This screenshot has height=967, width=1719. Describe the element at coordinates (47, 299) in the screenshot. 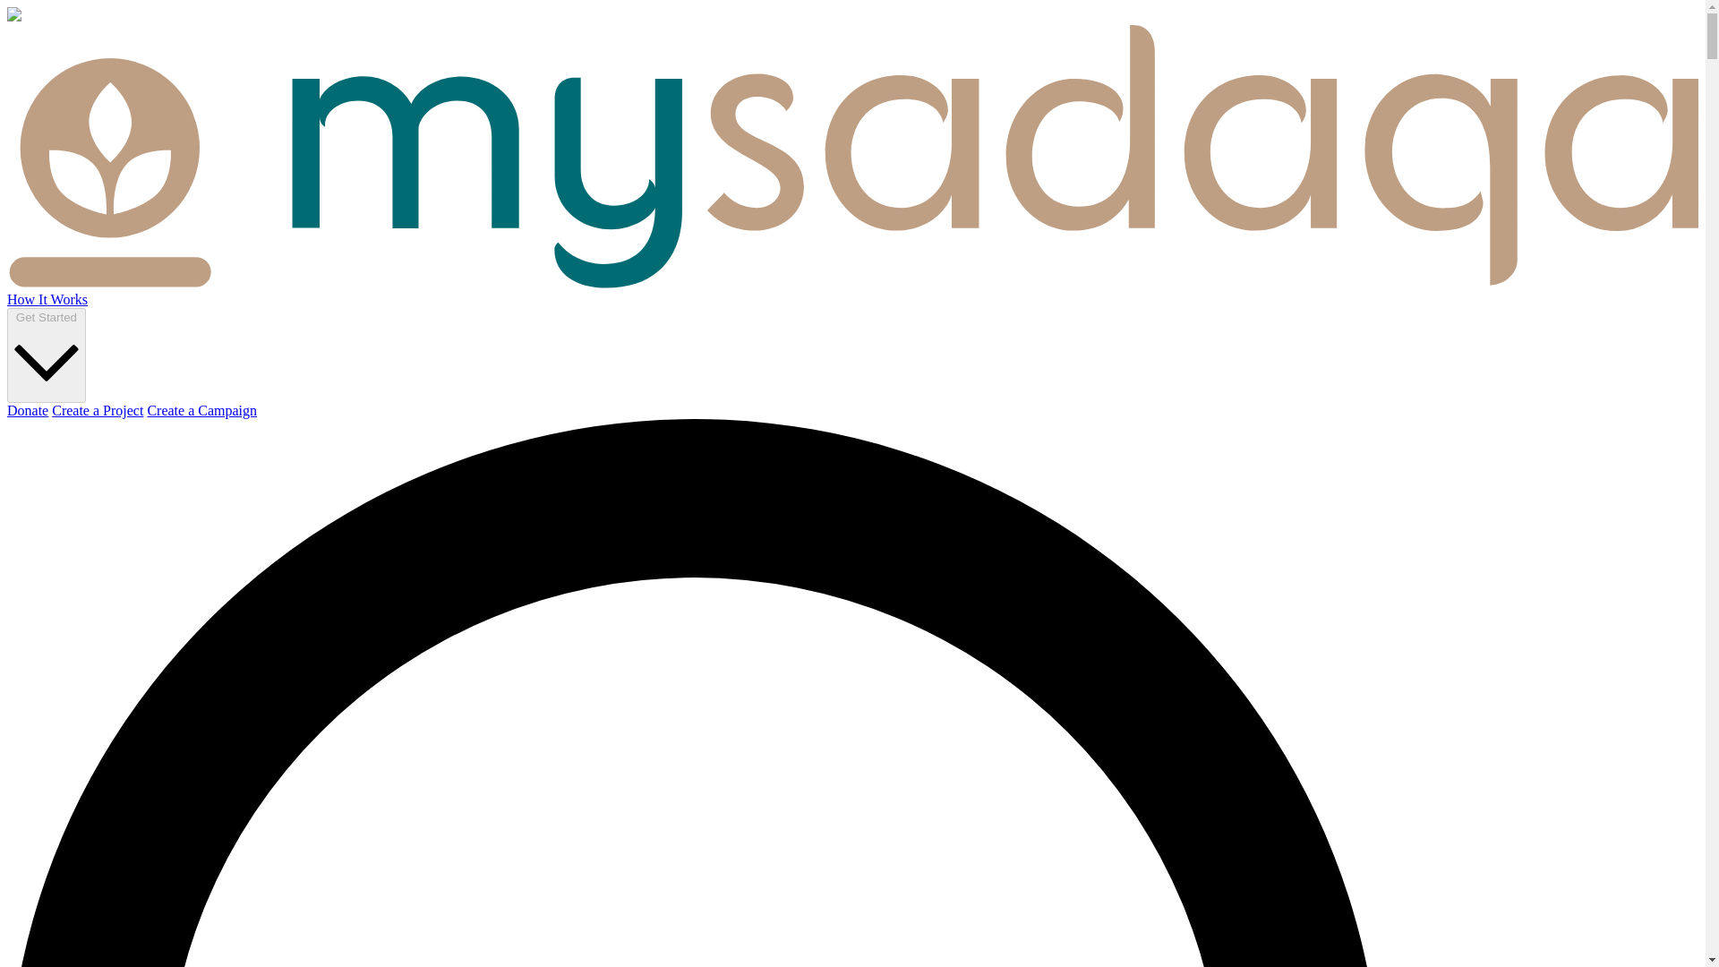

I see `How It Works` at that location.